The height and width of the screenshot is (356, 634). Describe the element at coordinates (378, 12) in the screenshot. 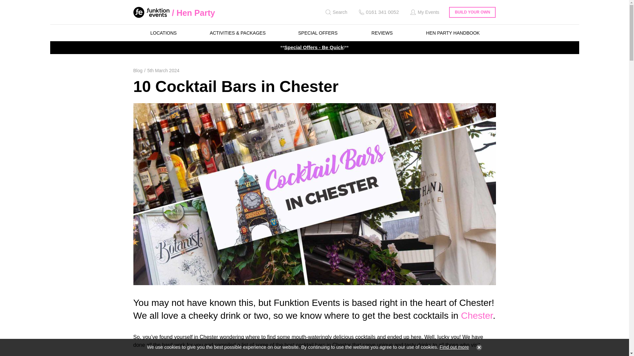

I see `0161 341 0052` at that location.